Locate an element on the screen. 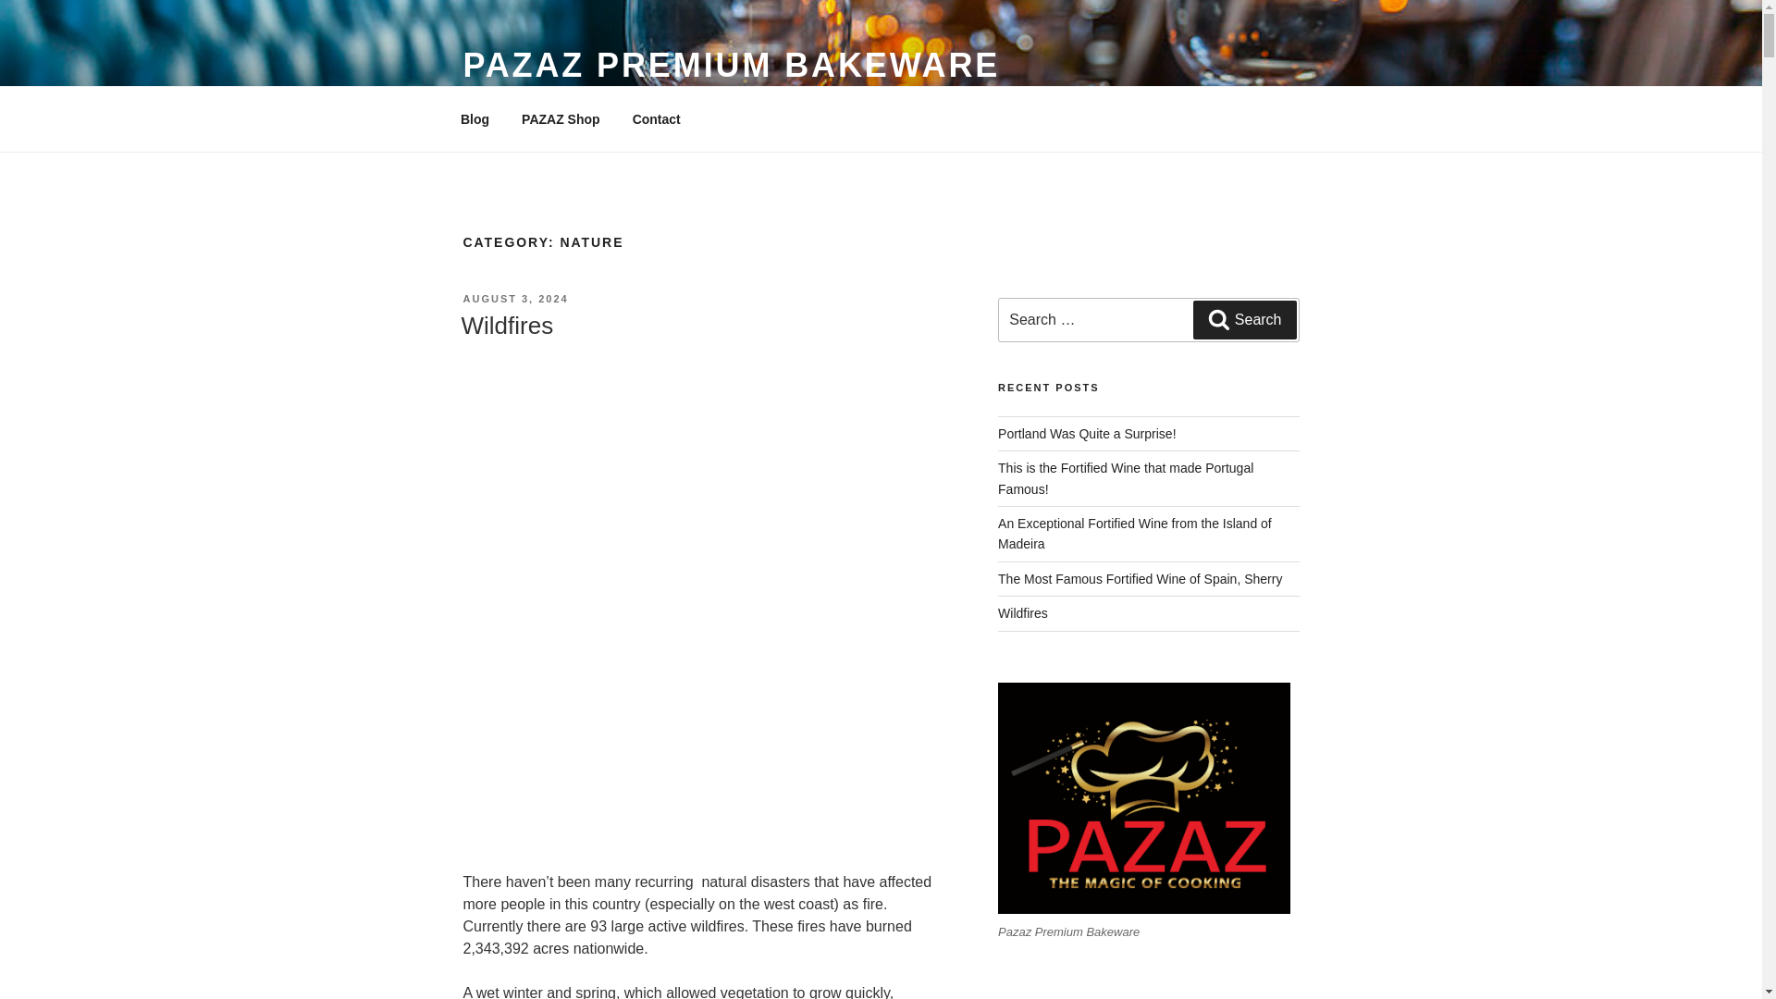 This screenshot has width=1776, height=999. Blog is located at coordinates (474, 118).